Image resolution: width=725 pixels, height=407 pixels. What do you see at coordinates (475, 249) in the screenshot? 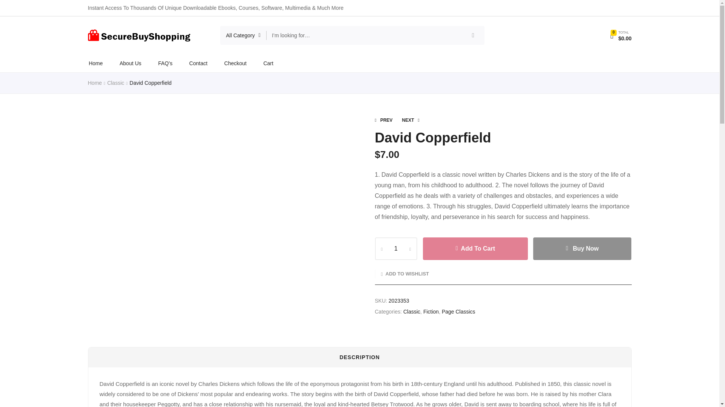
I see `Add To Cart` at bounding box center [475, 249].